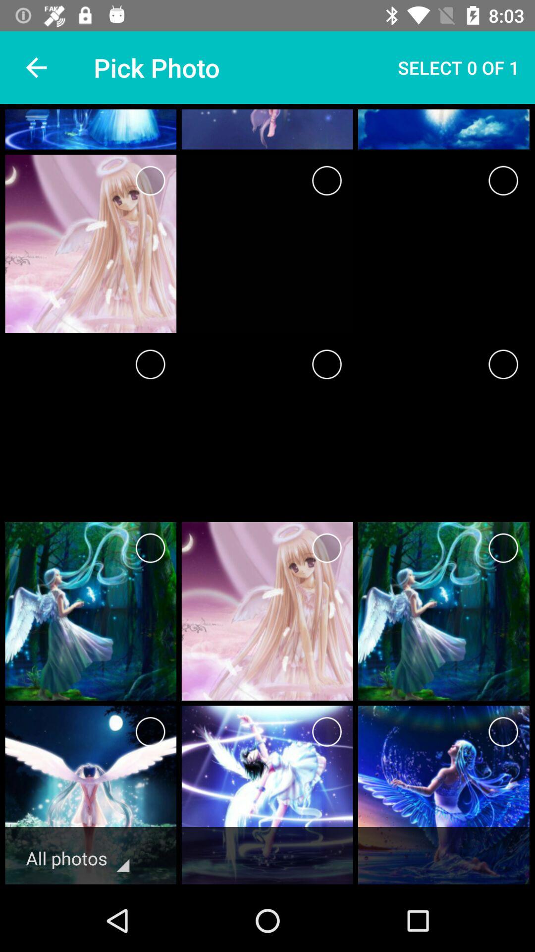 This screenshot has height=952, width=535. Describe the element at coordinates (151, 548) in the screenshot. I see `select page` at that location.